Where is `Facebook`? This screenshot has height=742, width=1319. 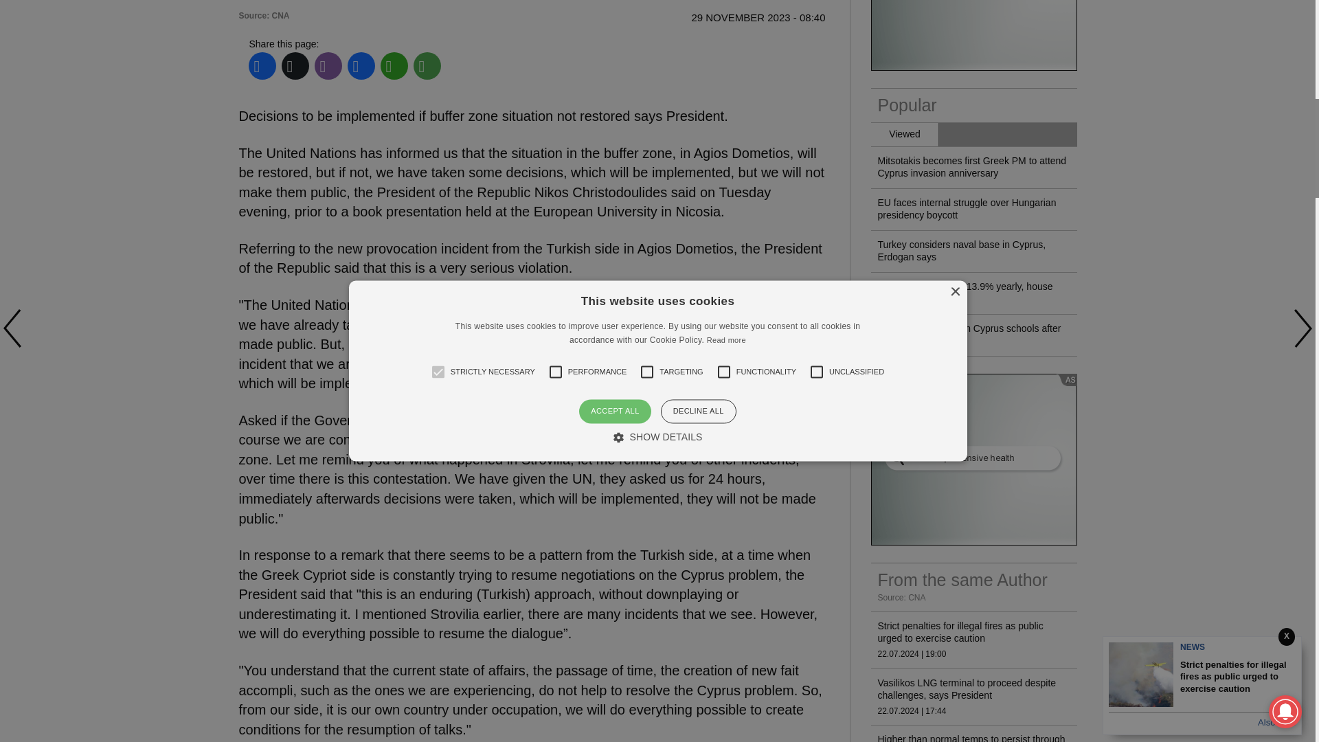 Facebook is located at coordinates (262, 66).